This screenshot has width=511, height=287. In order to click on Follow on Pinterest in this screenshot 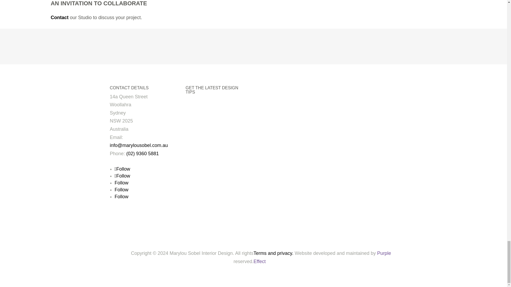, I will do `click(121, 183)`.